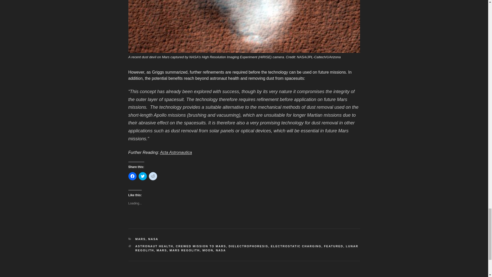  I want to click on MARS, so click(140, 239).